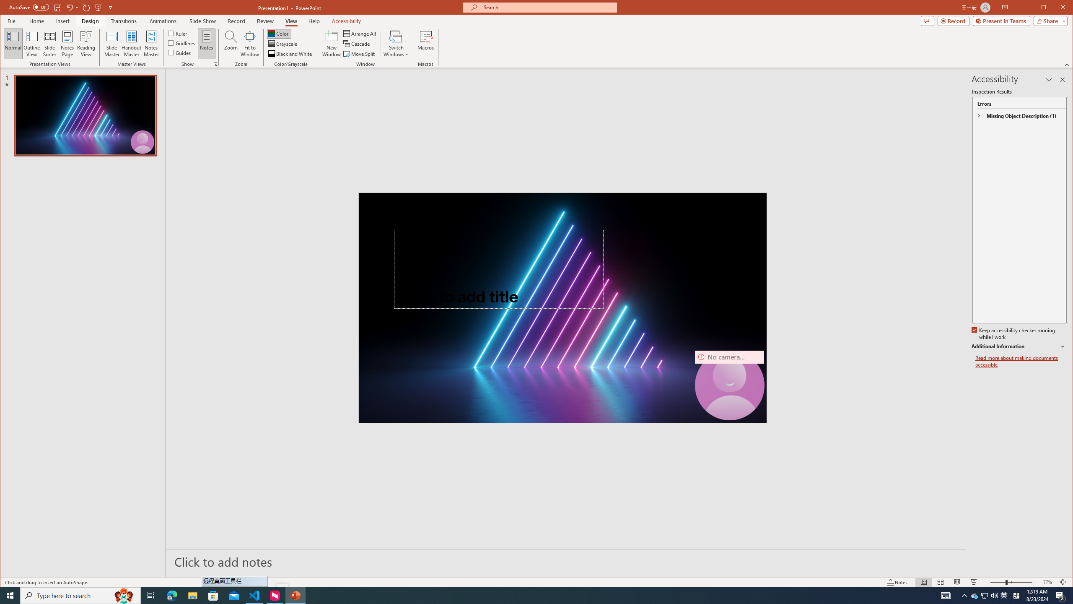 This screenshot has height=604, width=1073. What do you see at coordinates (250, 44) in the screenshot?
I see `Fit to Window` at bounding box center [250, 44].